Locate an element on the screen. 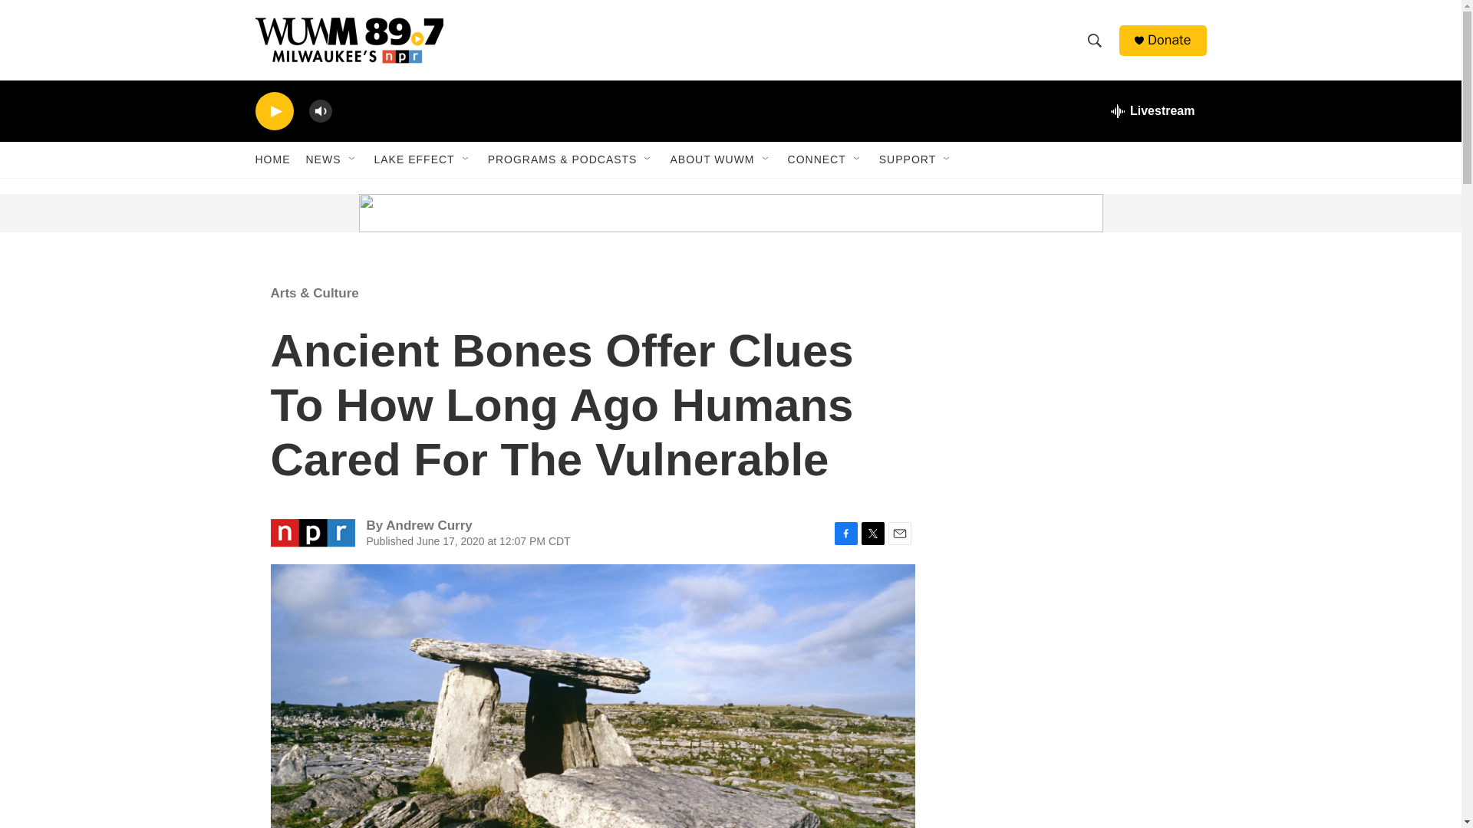  3rd party ad content is located at coordinates (1075, 615).